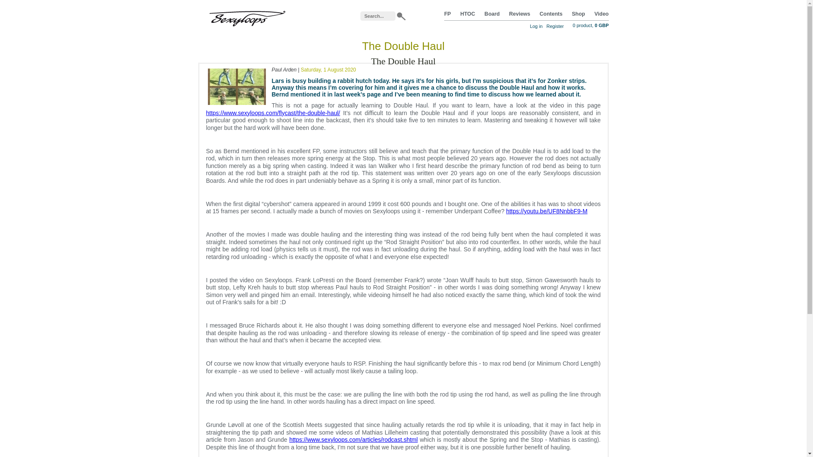 The image size is (813, 457). Describe the element at coordinates (536, 26) in the screenshot. I see `Log in` at that location.